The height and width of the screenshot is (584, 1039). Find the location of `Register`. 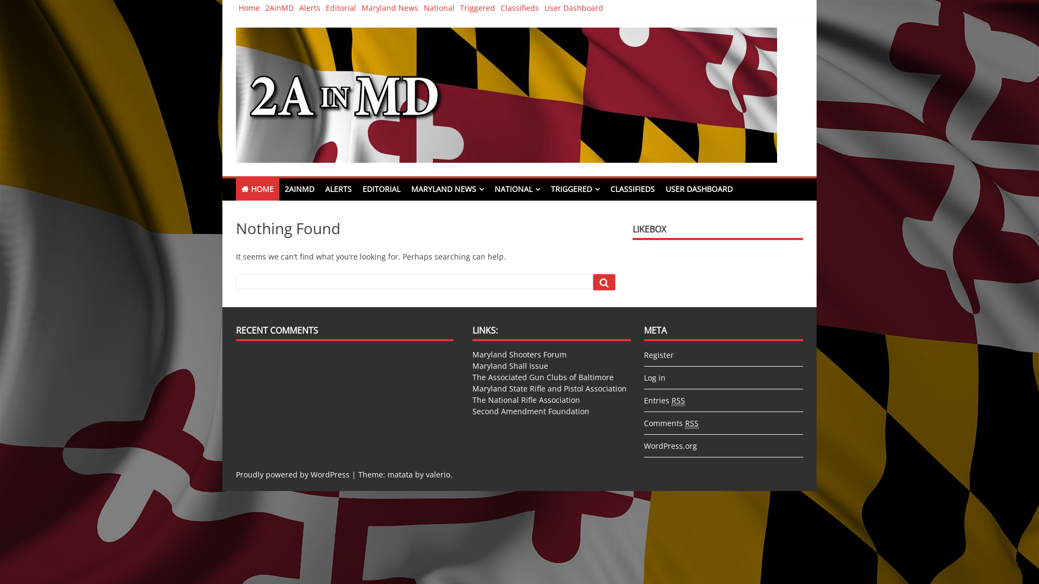

Register is located at coordinates (659, 355).